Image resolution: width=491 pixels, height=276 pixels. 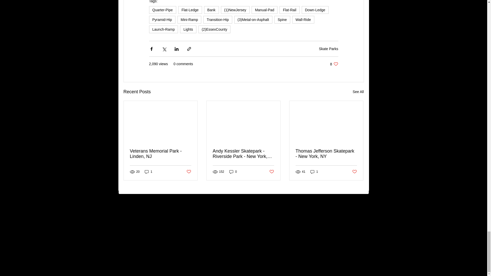 What do you see at coordinates (264, 10) in the screenshot?
I see `Wall-Ride` at bounding box center [264, 10].